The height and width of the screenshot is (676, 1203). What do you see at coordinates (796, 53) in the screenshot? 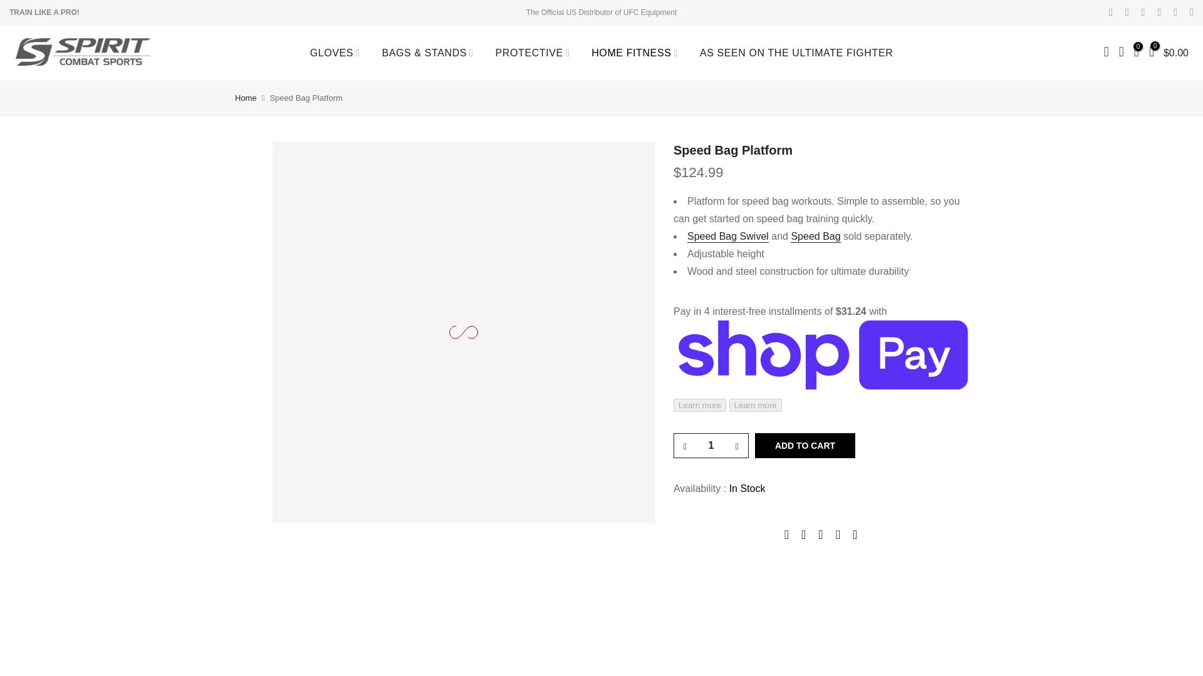
I see `AS SEEN ON THE ULTIMATE FIGHTER` at bounding box center [796, 53].